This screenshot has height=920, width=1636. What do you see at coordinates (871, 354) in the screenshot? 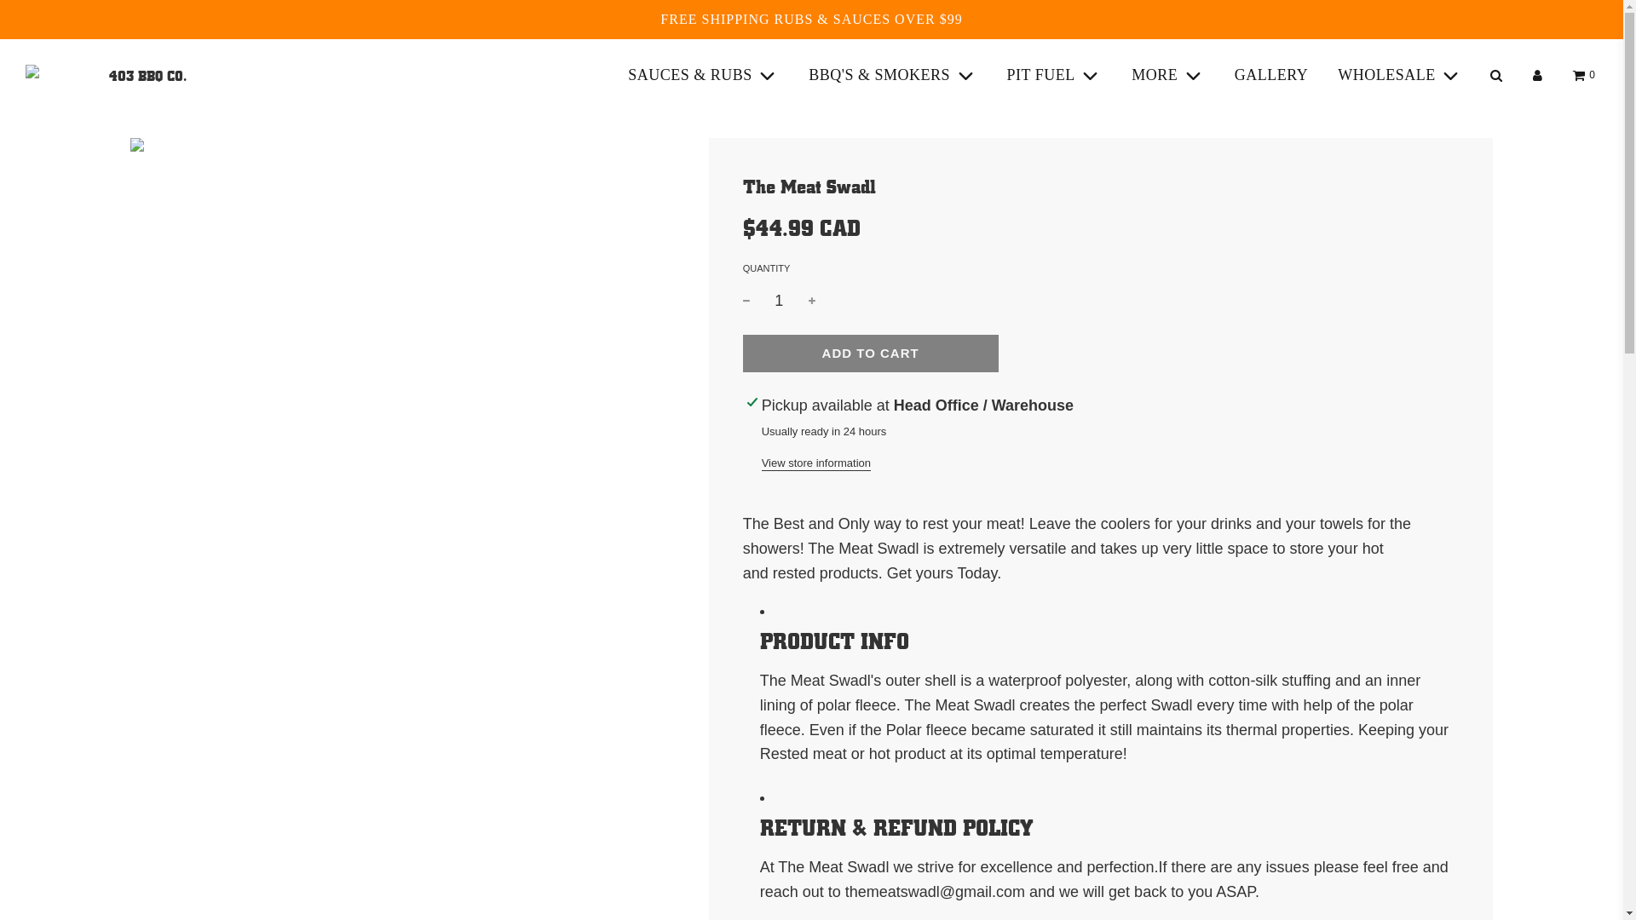
I see `LOADING...
ADD TO CART` at bounding box center [871, 354].